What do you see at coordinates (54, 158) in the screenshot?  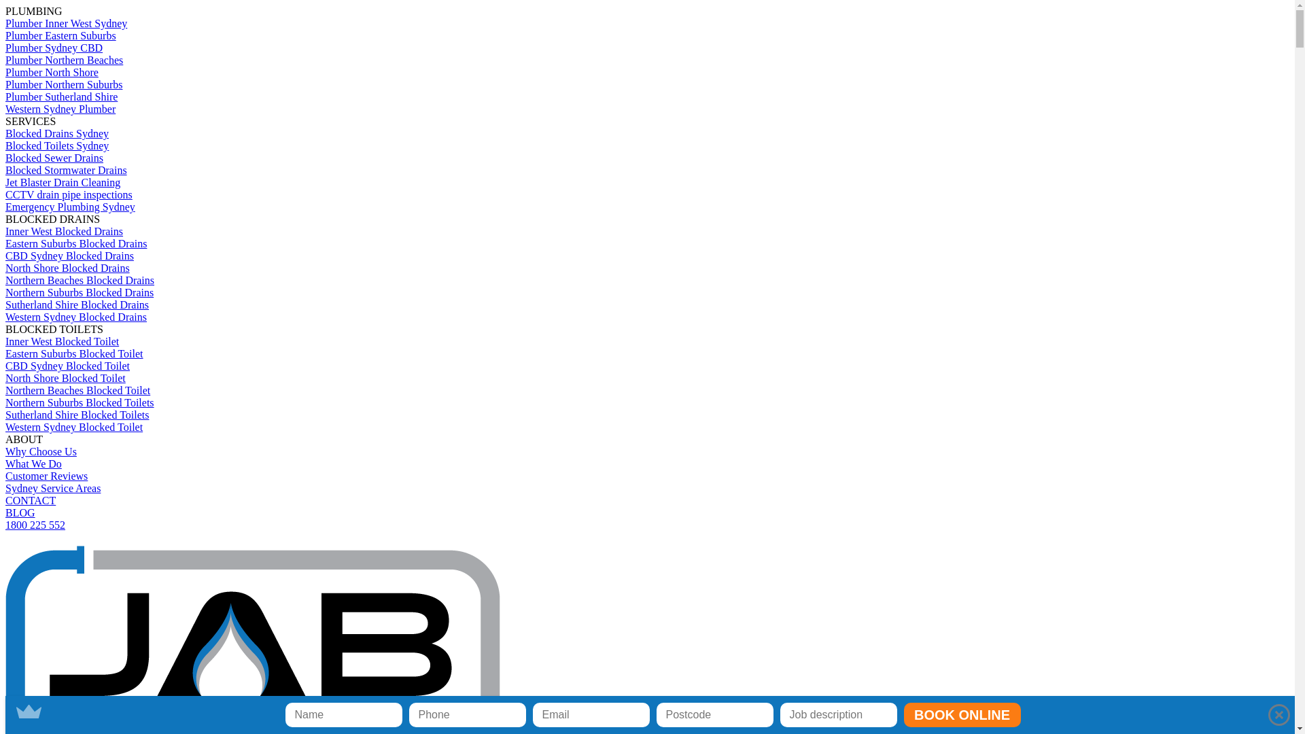 I see `Blocked Sewer Drains` at bounding box center [54, 158].